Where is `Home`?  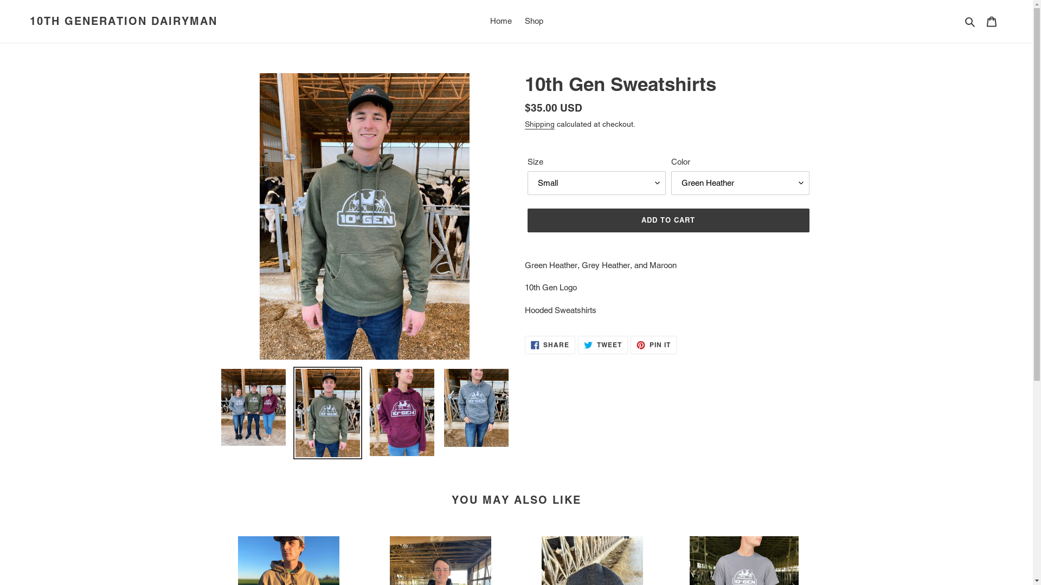
Home is located at coordinates (501, 22).